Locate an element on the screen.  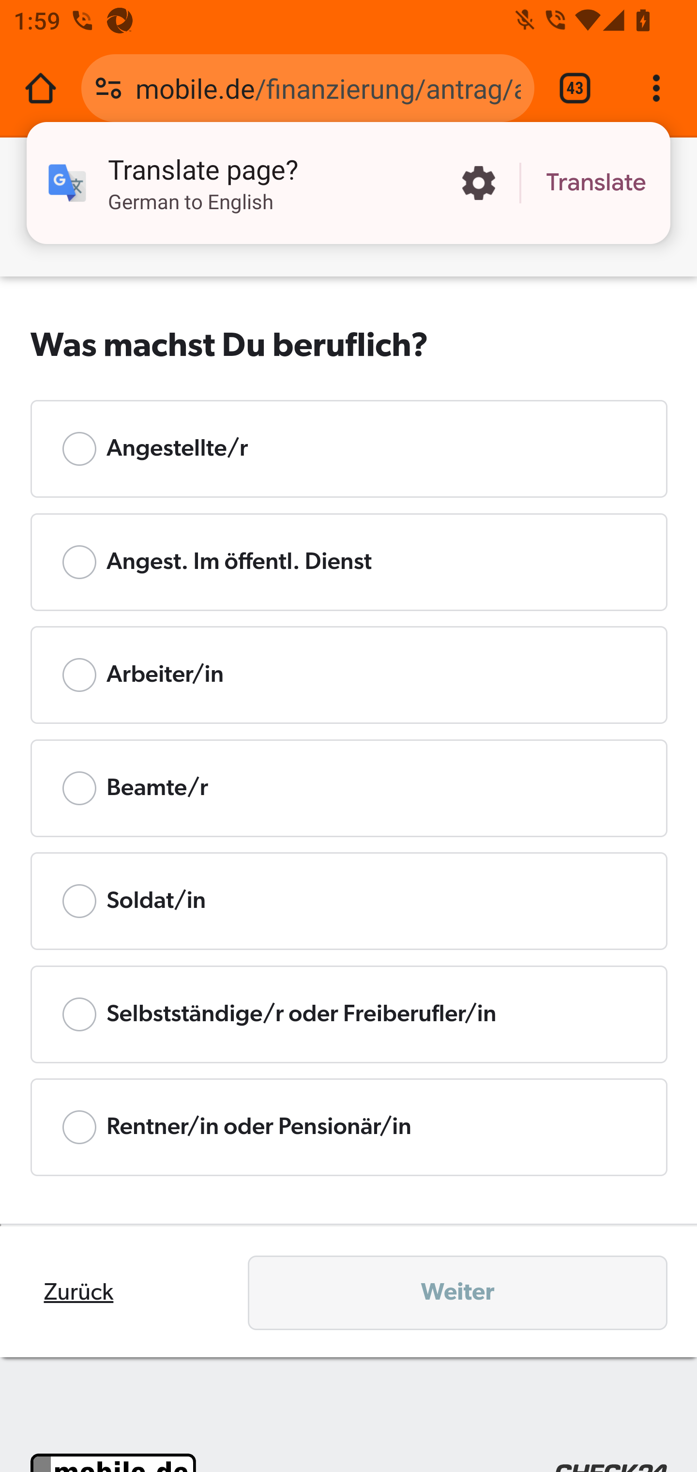
Open the home page is located at coordinates (41, 88).